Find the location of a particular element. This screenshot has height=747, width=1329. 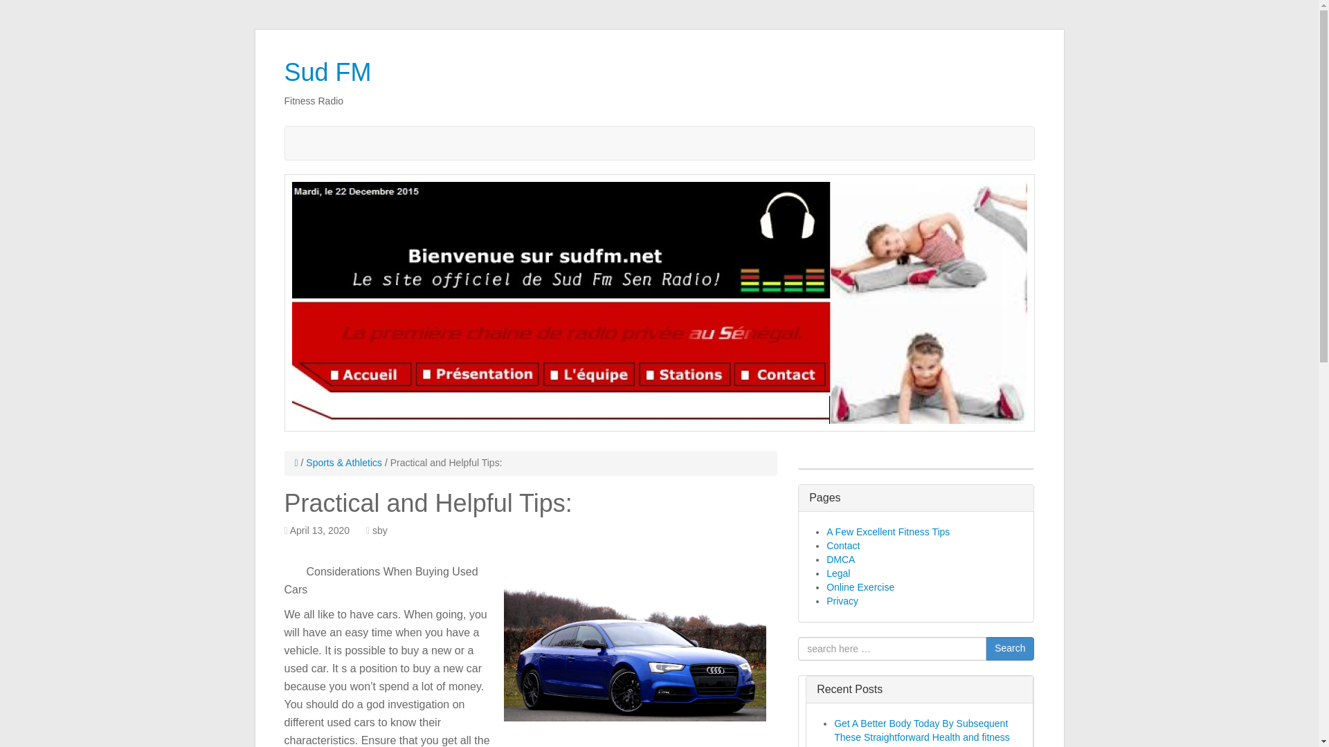

sby is located at coordinates (379, 531).